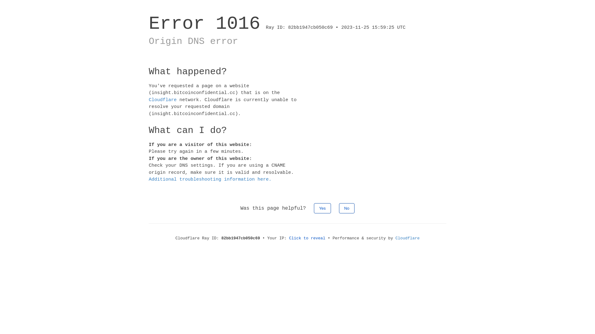  What do you see at coordinates (307, 238) in the screenshot?
I see `Click to reveal` at bounding box center [307, 238].